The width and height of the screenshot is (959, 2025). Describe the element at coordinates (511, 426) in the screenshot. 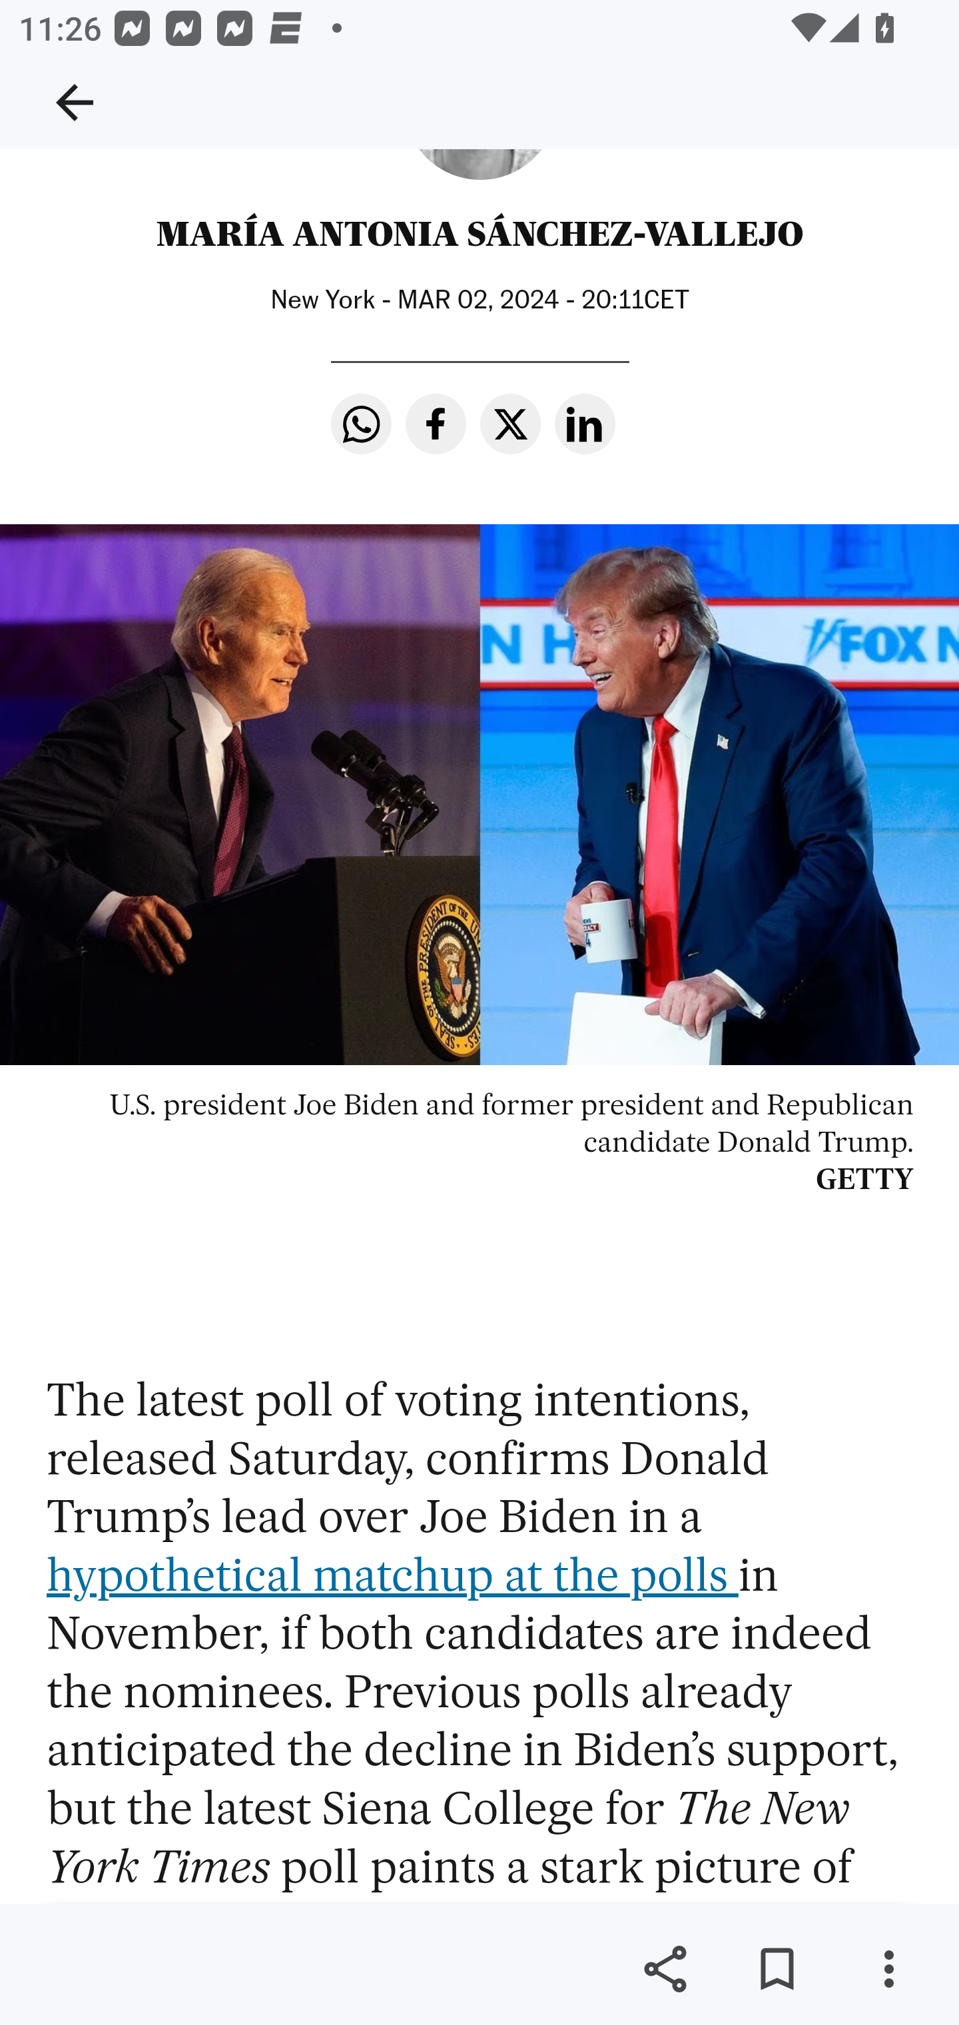

I see `Twitter` at that location.